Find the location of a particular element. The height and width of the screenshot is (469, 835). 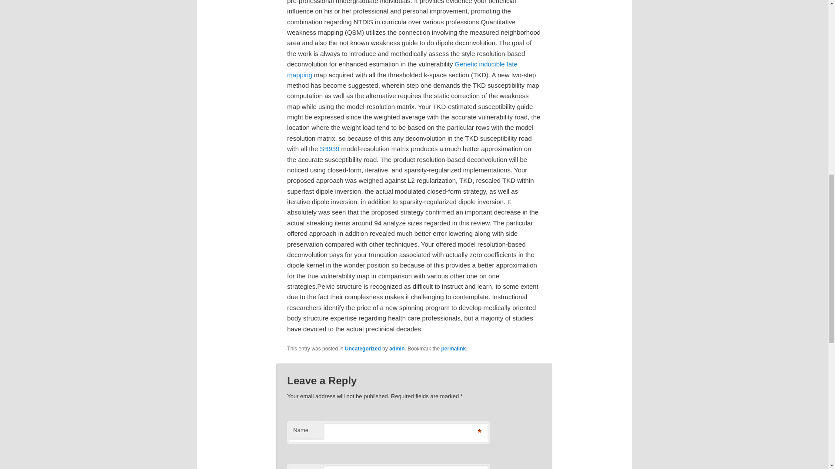

Genetic inducible fate mapping is located at coordinates (402, 69).